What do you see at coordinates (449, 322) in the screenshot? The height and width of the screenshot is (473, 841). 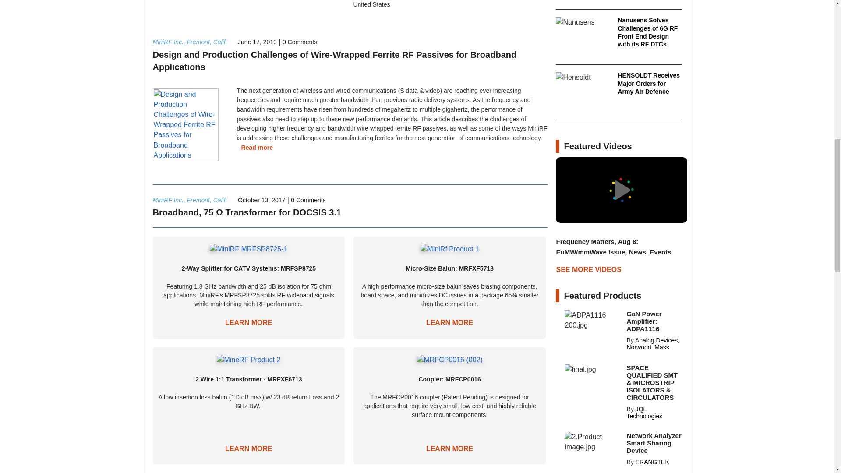 I see `Micro-Size Balun:  MRFXF5713` at bounding box center [449, 322].